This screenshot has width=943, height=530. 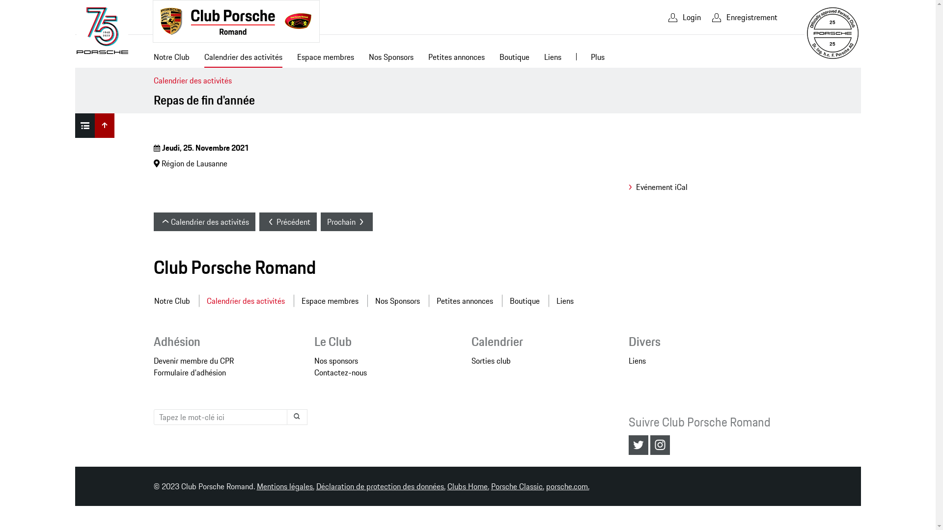 What do you see at coordinates (552, 59) in the screenshot?
I see `Liens` at bounding box center [552, 59].